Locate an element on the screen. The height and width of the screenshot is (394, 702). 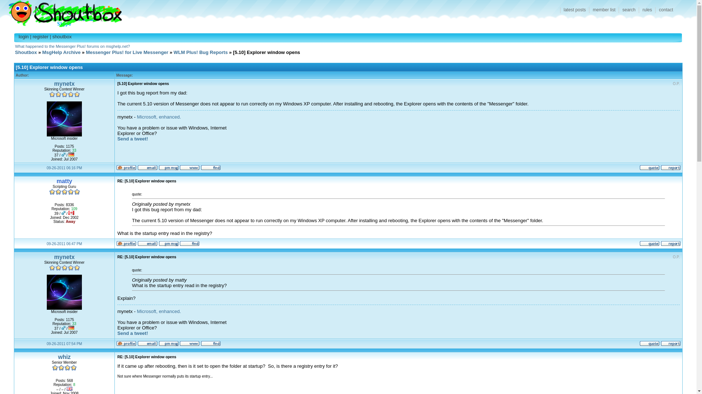
WLM Plus! Bug Reports is located at coordinates (200, 53).